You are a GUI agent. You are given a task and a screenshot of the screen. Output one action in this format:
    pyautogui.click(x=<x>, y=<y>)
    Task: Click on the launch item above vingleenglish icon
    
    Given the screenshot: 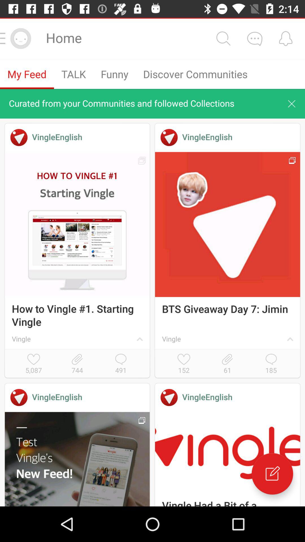 What is the action you would take?
    pyautogui.click(x=77, y=364)
    